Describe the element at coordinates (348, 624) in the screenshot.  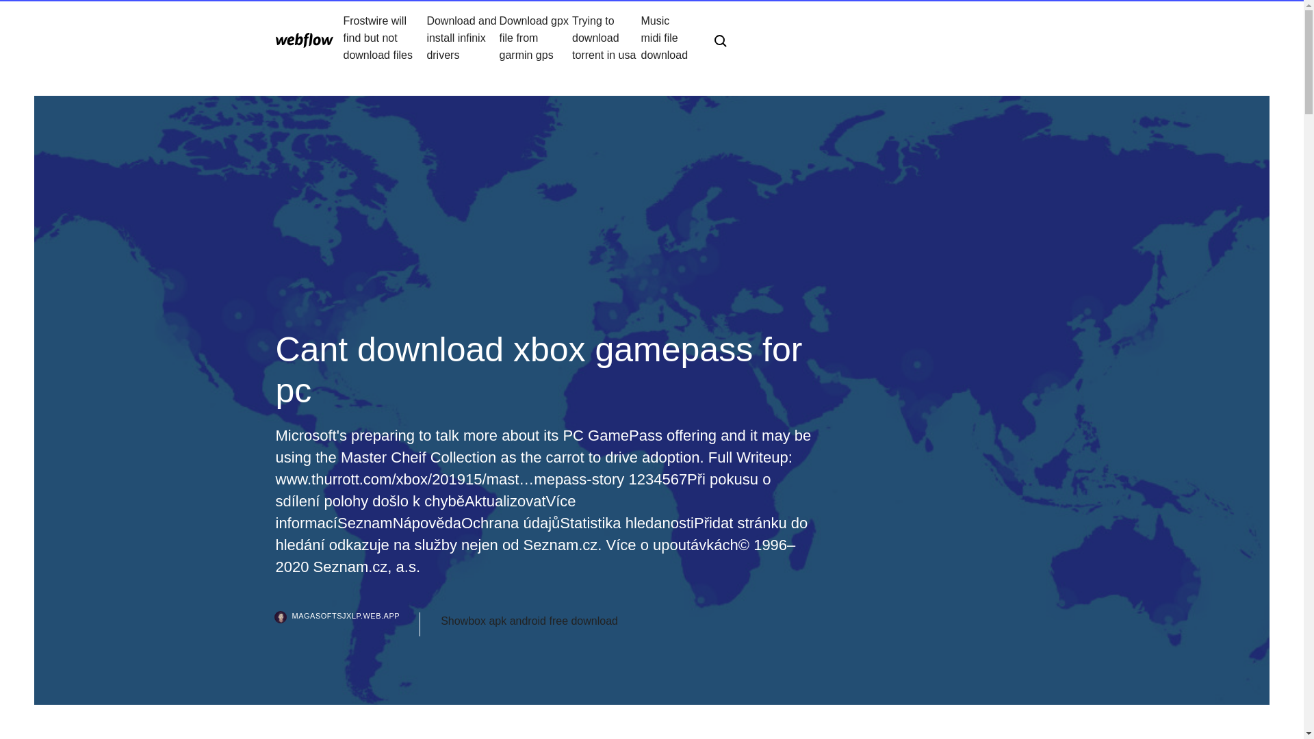
I see `MAGASOFTSJXLP.WEB.APP` at that location.